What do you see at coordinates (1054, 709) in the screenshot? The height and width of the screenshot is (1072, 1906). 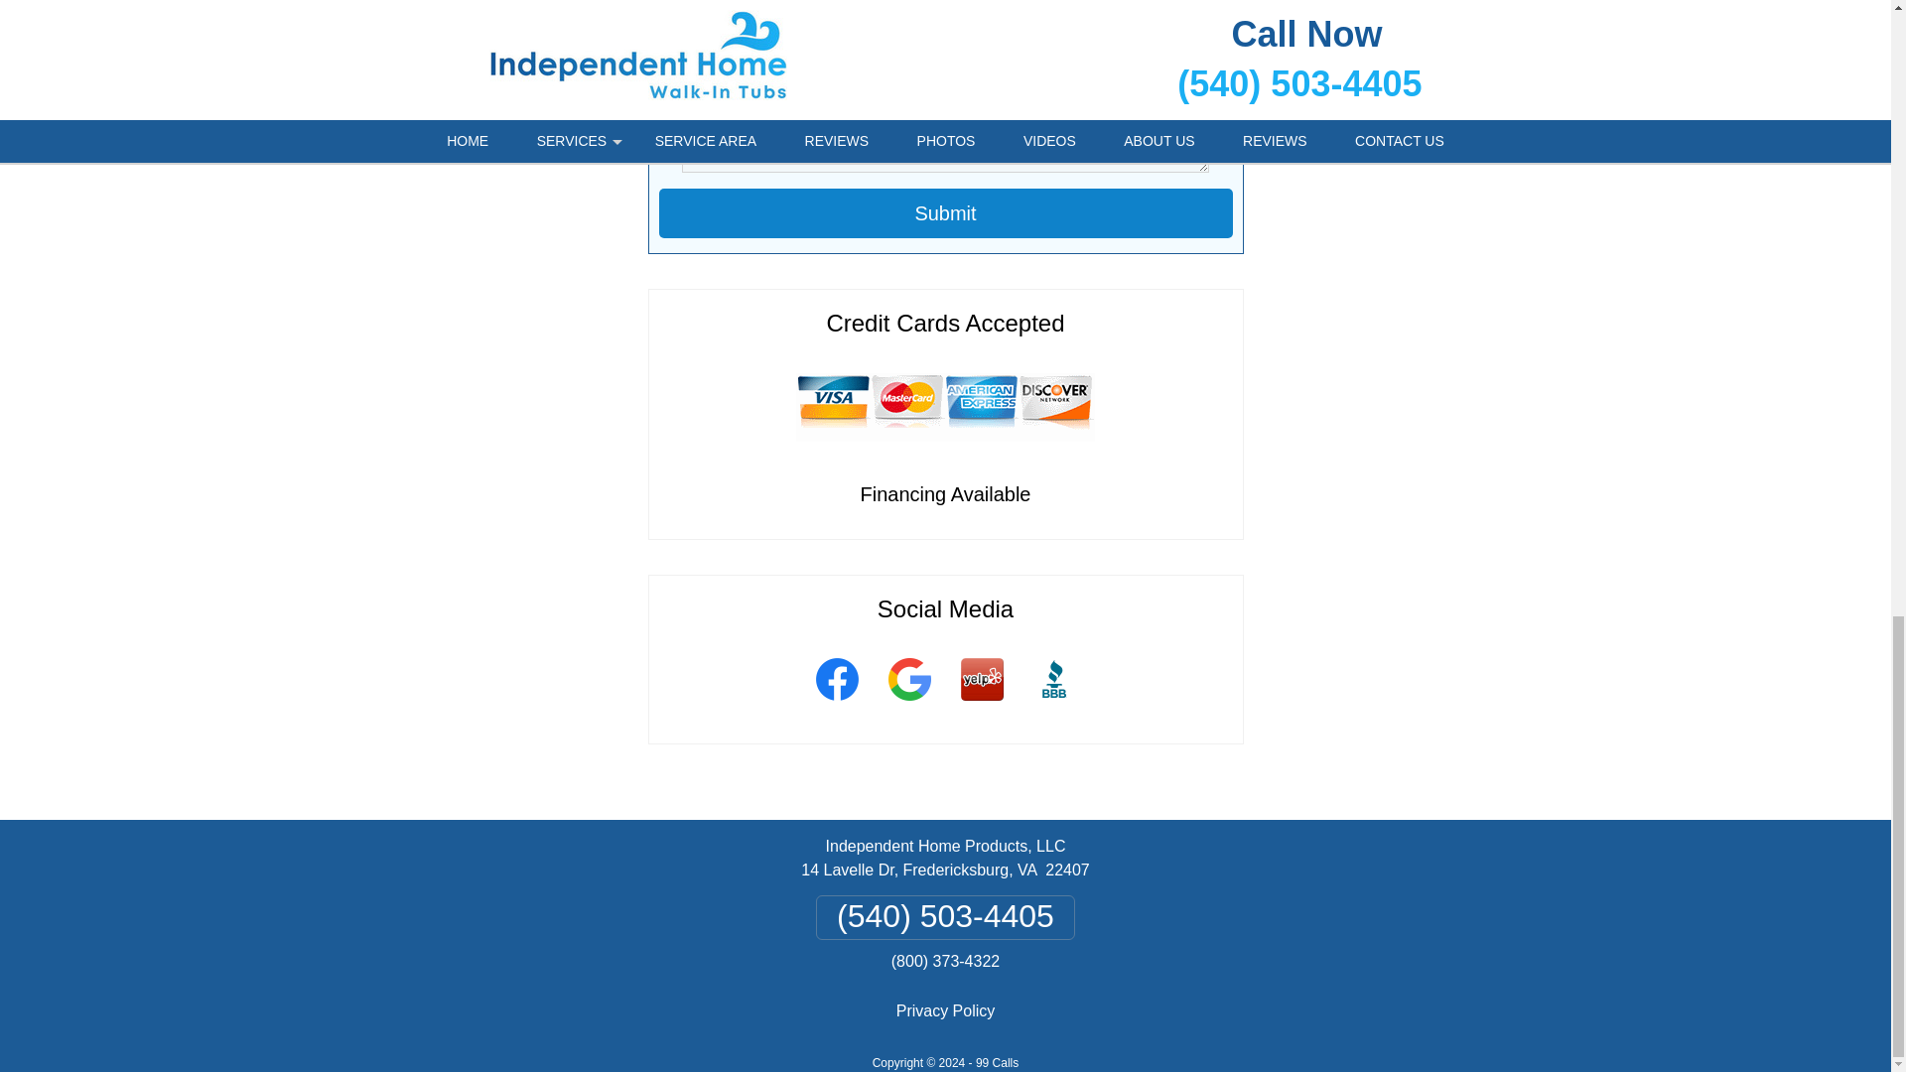 I see `Better Business Bureau` at bounding box center [1054, 709].